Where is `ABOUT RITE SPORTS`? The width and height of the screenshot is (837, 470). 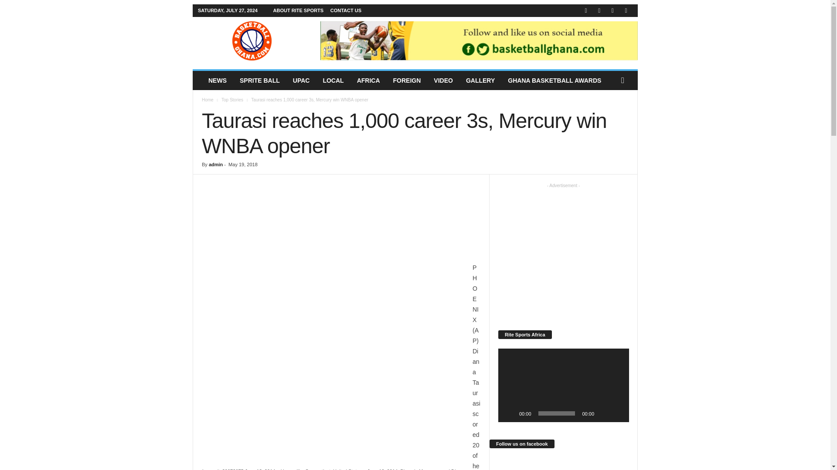
ABOUT RITE SPORTS is located at coordinates (299, 10).